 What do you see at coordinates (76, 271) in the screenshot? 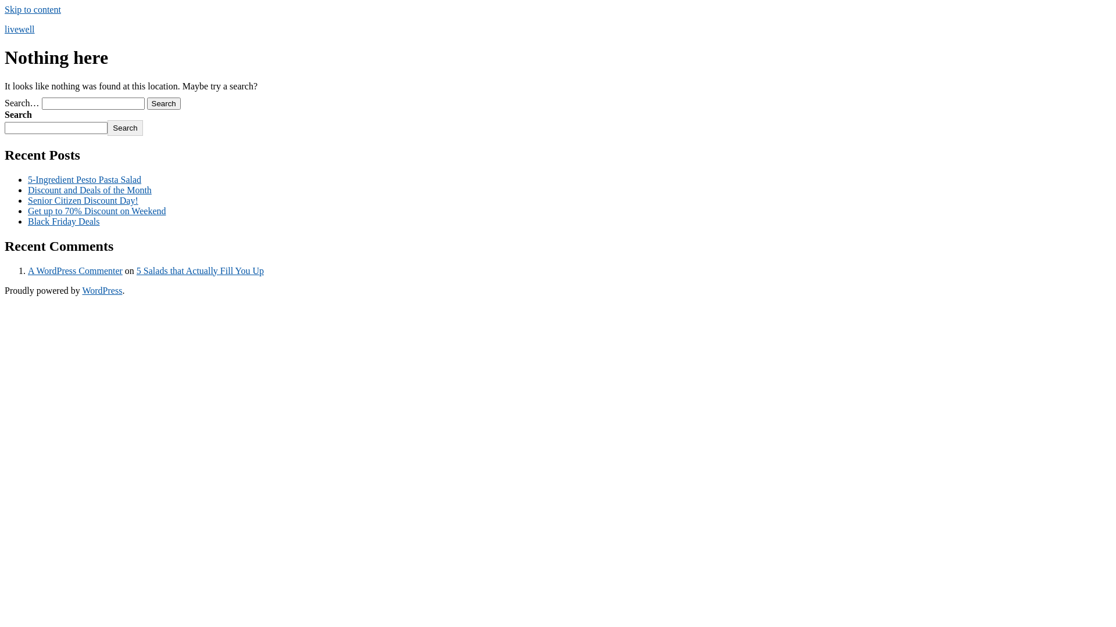
I see `A WordPress Commenter` at bounding box center [76, 271].